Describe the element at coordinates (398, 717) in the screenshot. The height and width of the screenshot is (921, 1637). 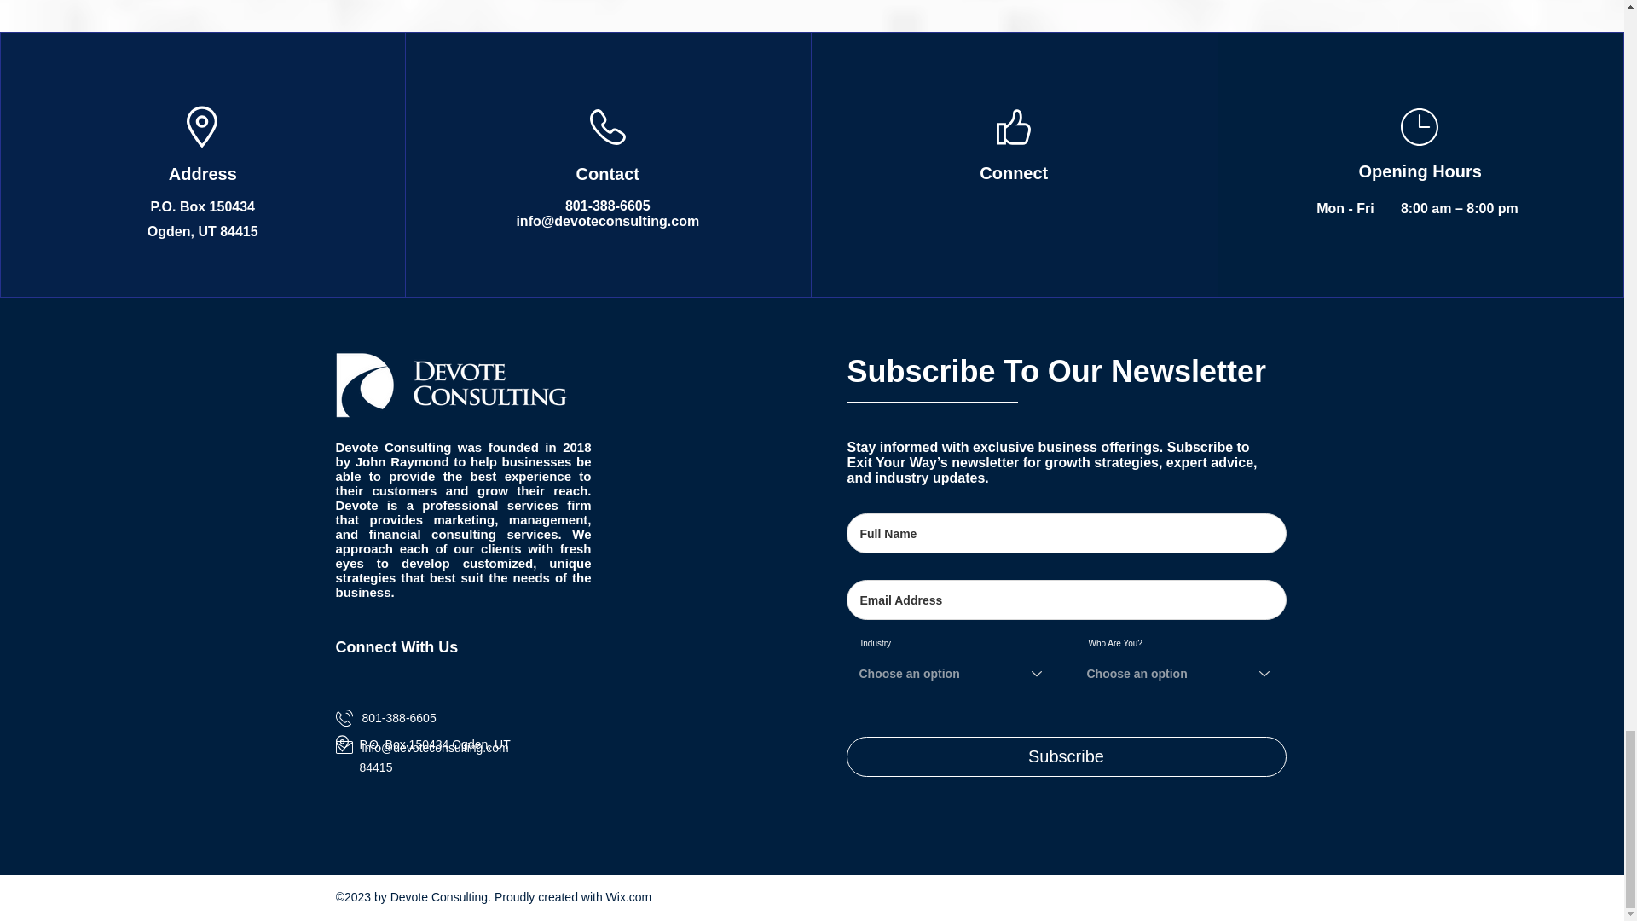
I see `801-388-6605` at that location.